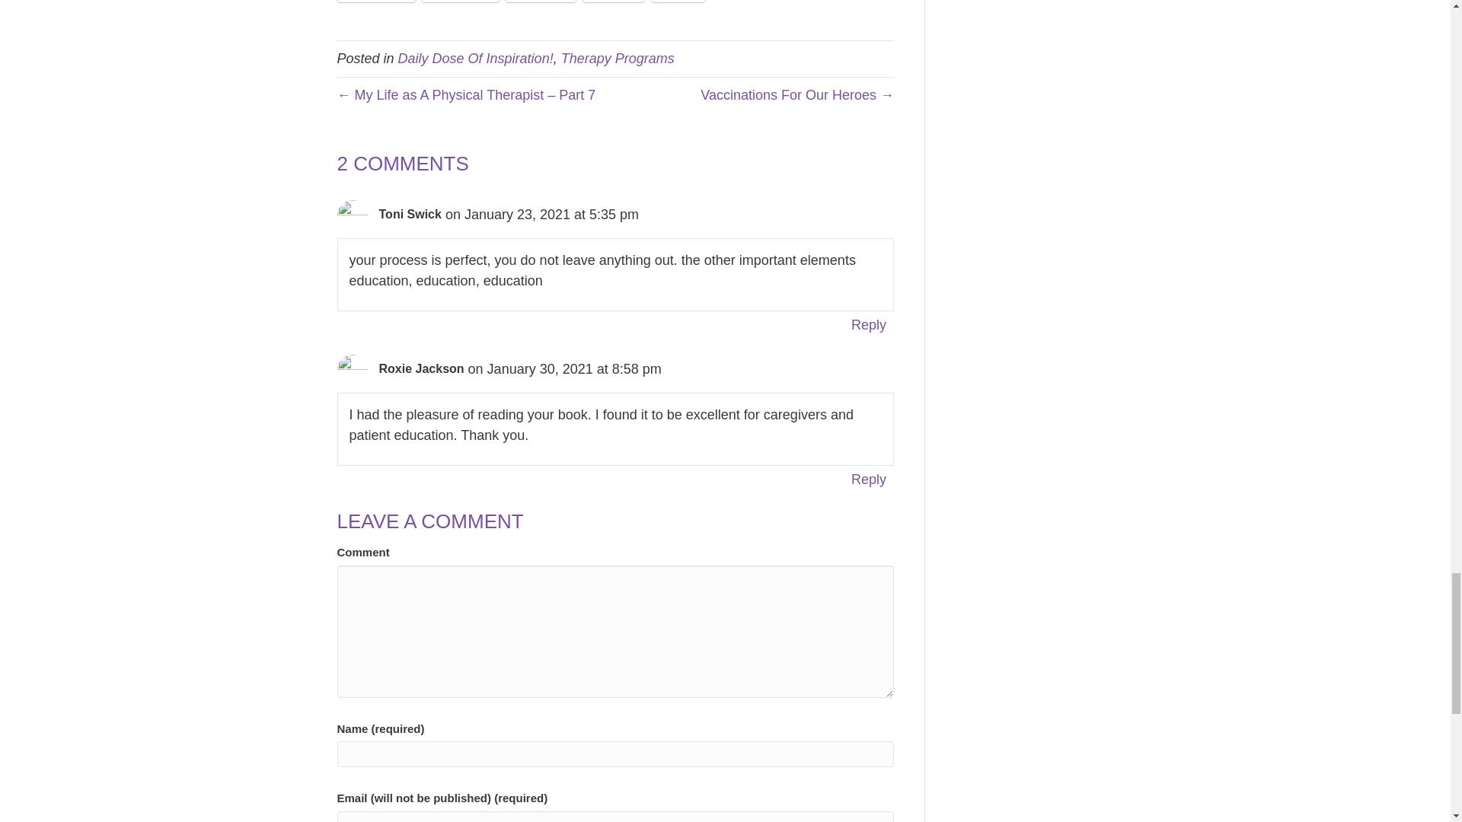  What do you see at coordinates (475, 58) in the screenshot?
I see `Daily Dose Of Inspiration!` at bounding box center [475, 58].